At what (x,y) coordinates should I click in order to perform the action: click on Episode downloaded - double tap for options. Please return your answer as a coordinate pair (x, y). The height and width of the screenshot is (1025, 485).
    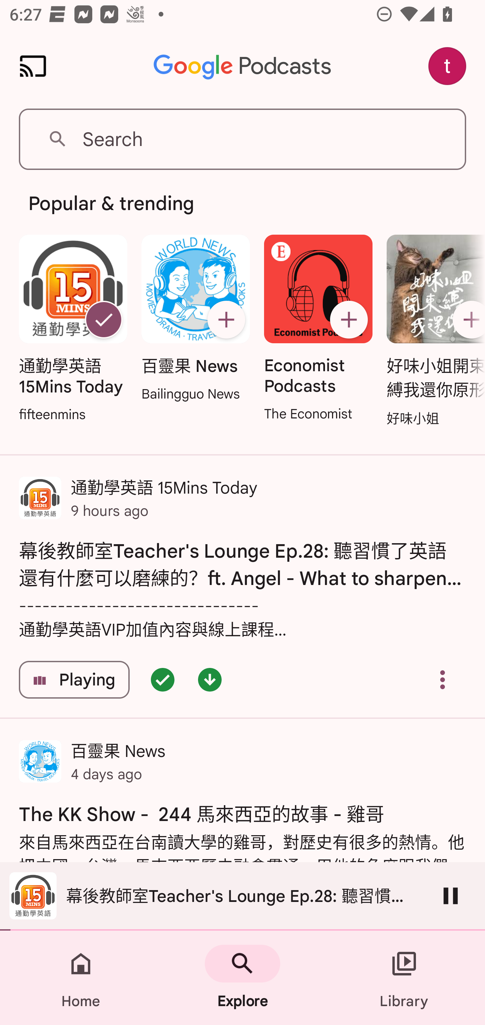
    Looking at the image, I should click on (209, 680).